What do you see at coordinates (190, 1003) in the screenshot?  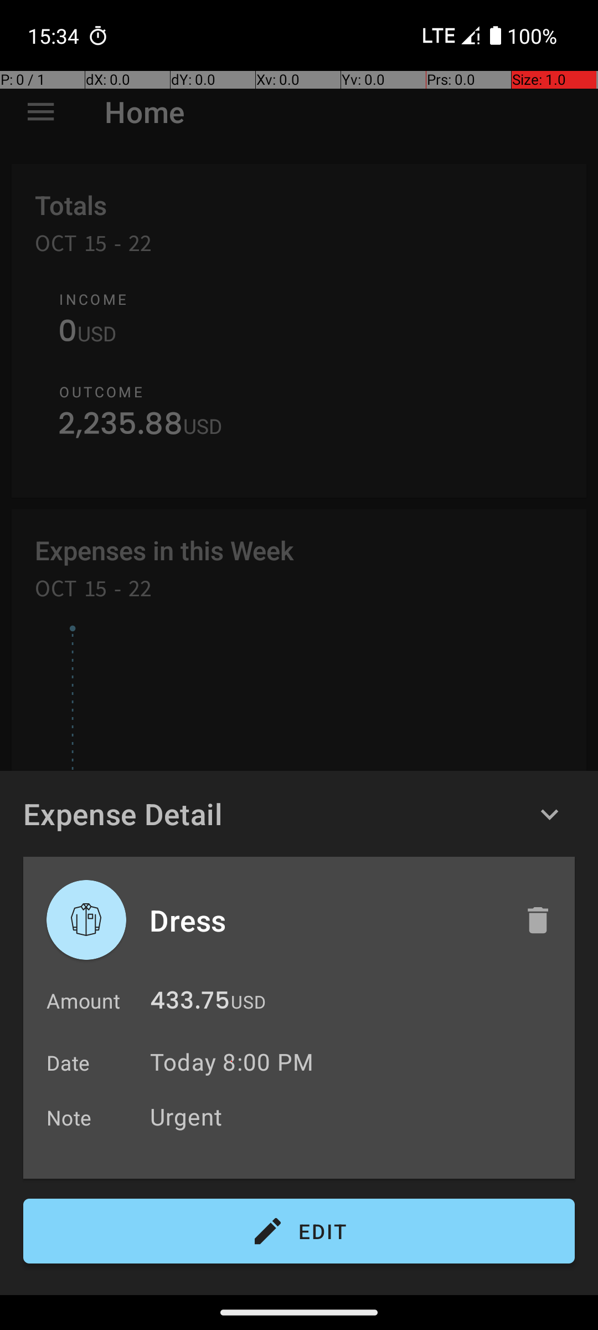 I see `433.75` at bounding box center [190, 1003].